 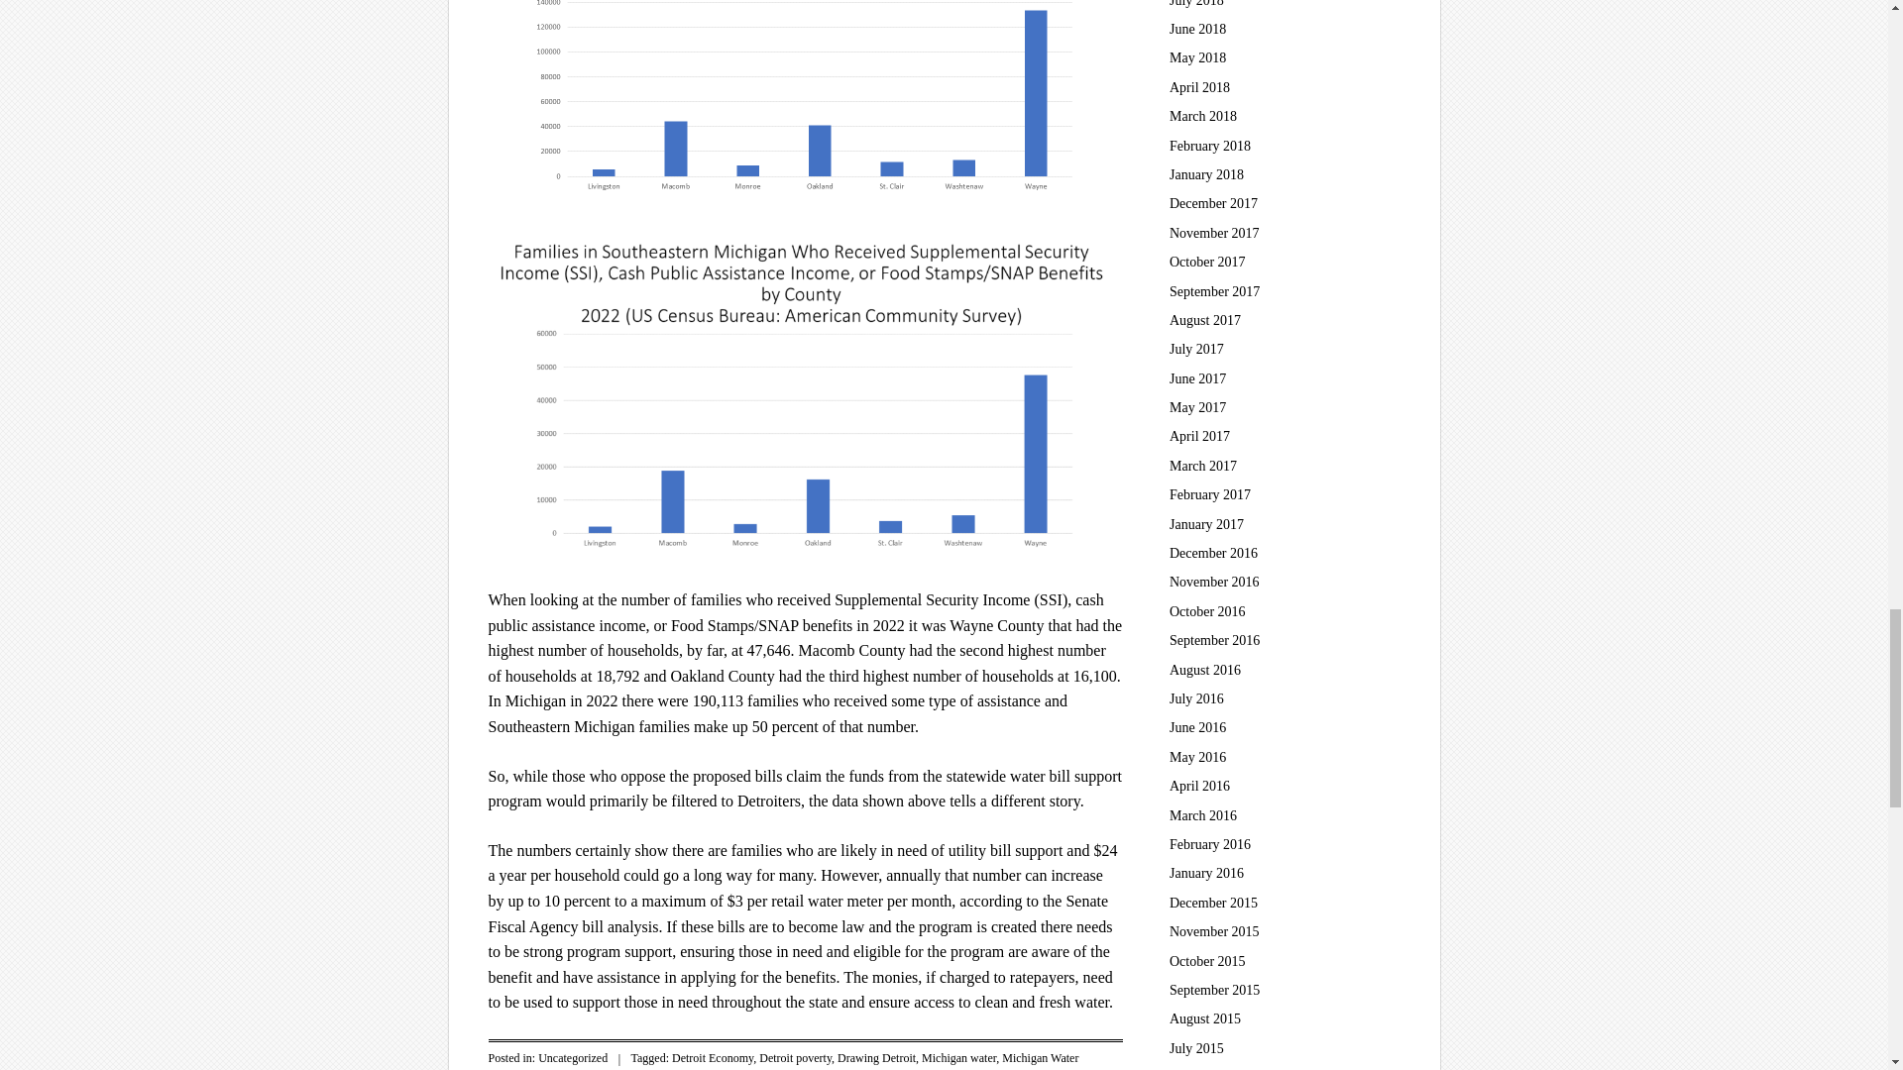 I want to click on Uncategorized, so click(x=573, y=1057).